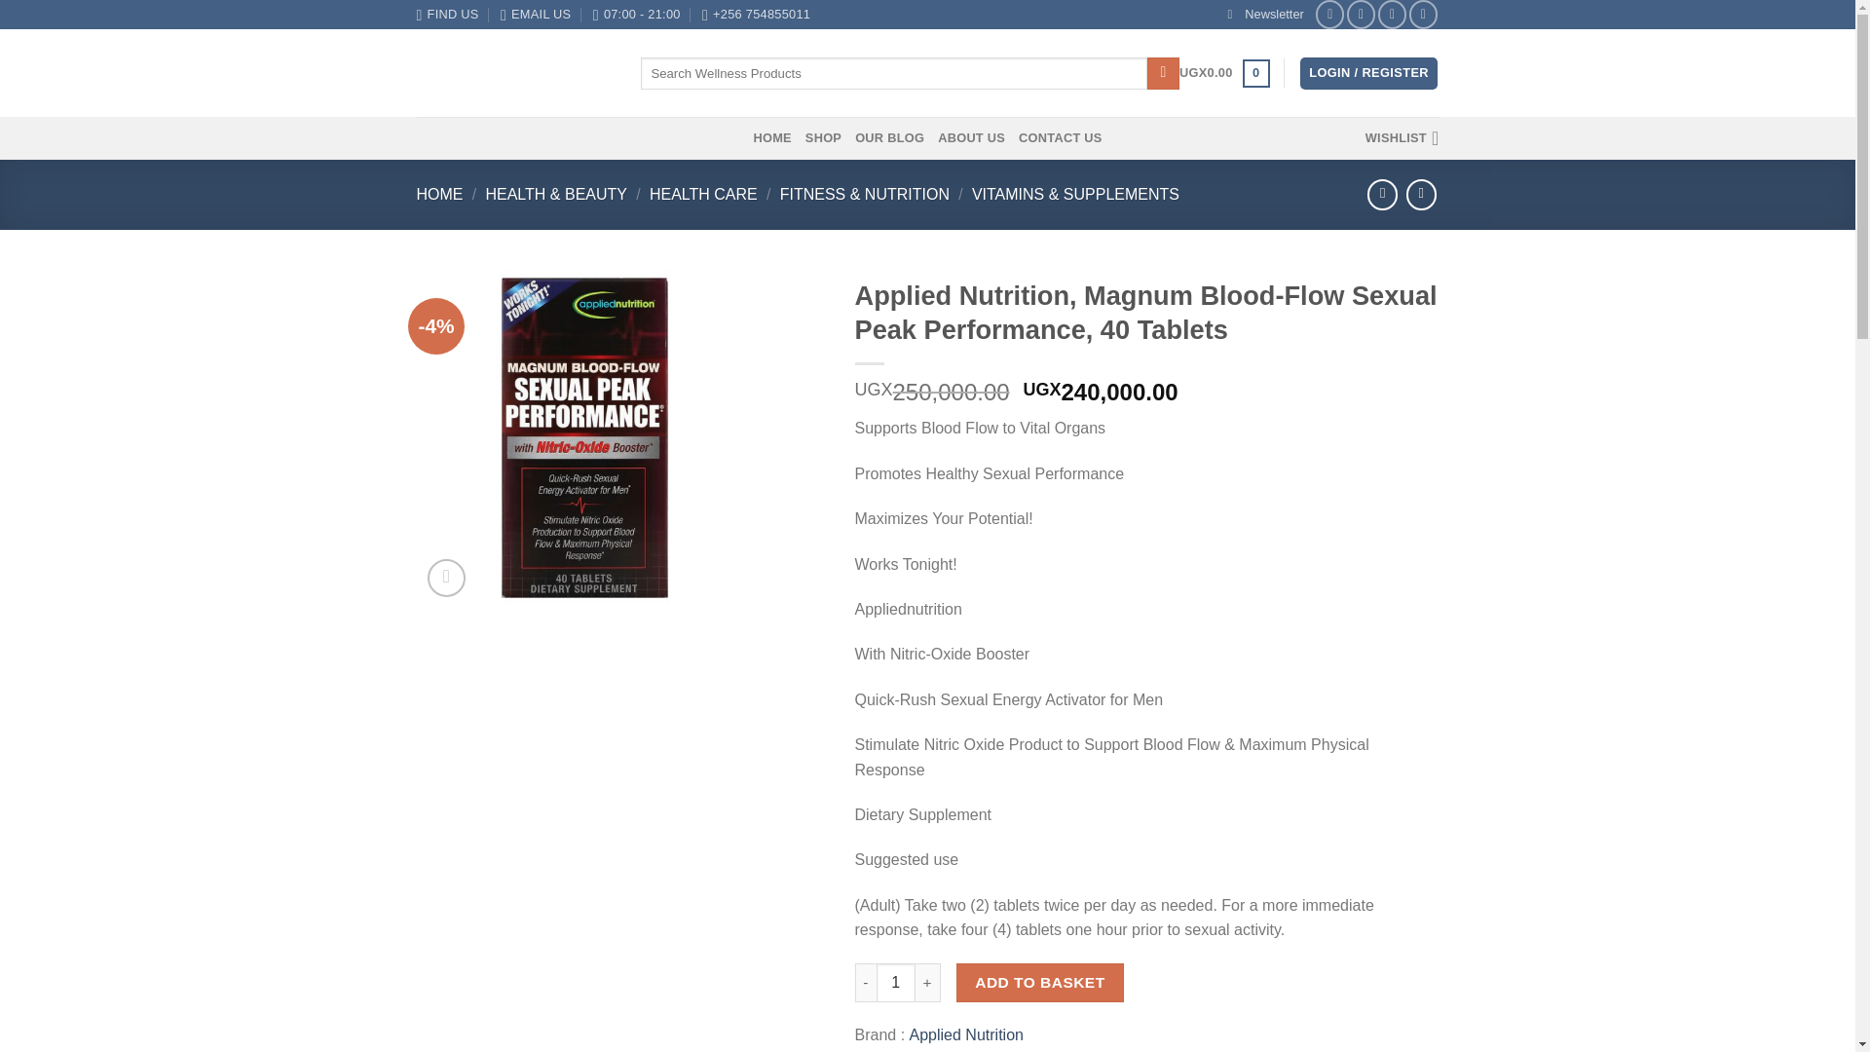 The height and width of the screenshot is (1052, 1870). I want to click on CONTACT US, so click(1061, 138).